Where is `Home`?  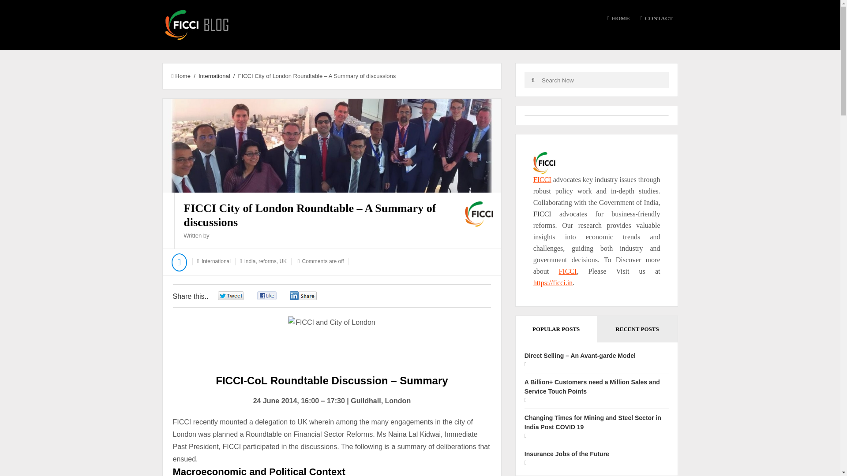
Home is located at coordinates (180, 76).